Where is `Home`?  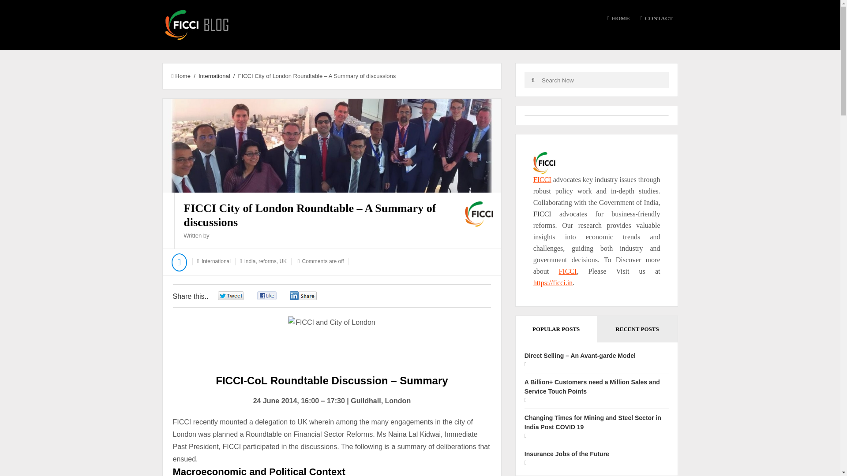
Home is located at coordinates (180, 76).